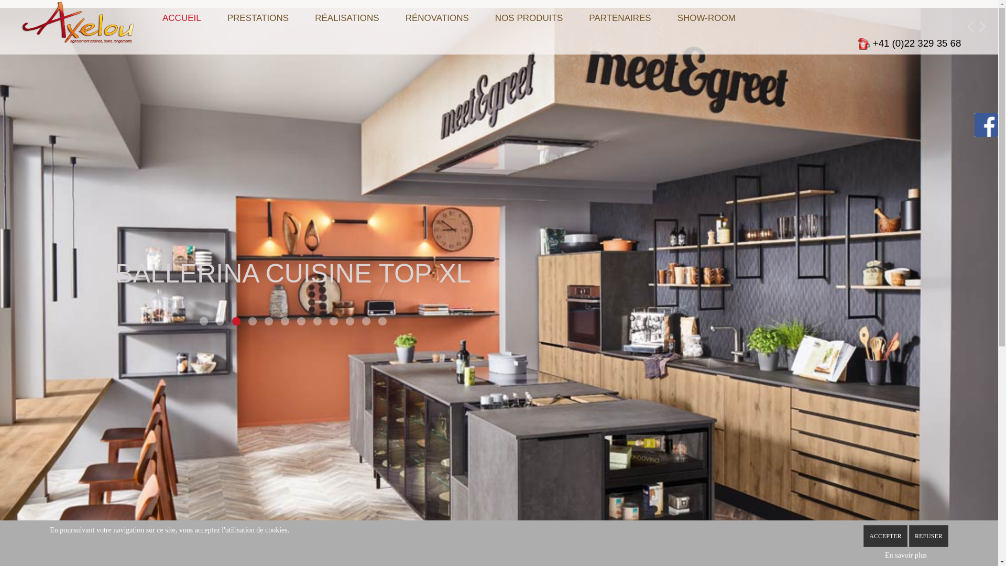  What do you see at coordinates (620, 18) in the screenshot?
I see `PARTENAIRES` at bounding box center [620, 18].